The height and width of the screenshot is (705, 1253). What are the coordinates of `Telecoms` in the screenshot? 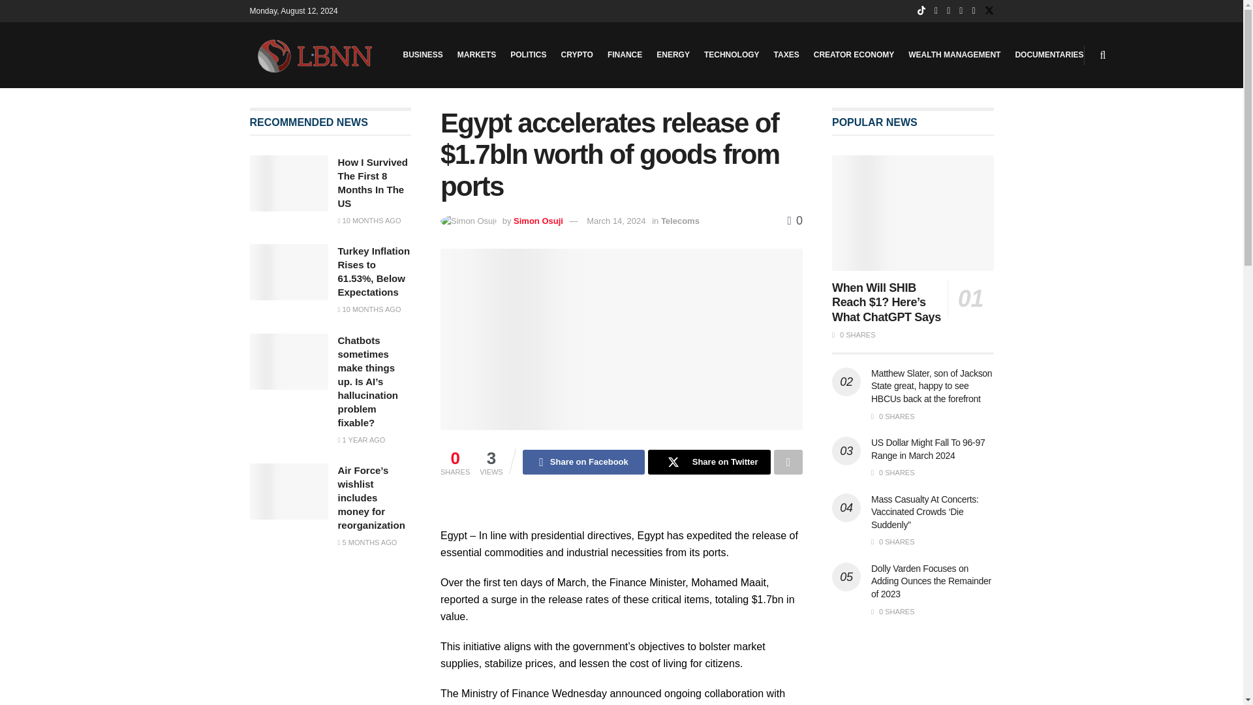 It's located at (680, 220).